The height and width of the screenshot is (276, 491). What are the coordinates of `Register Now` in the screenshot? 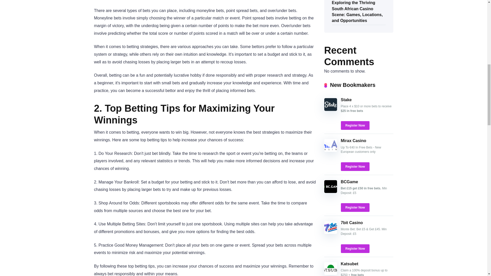 It's located at (355, 208).